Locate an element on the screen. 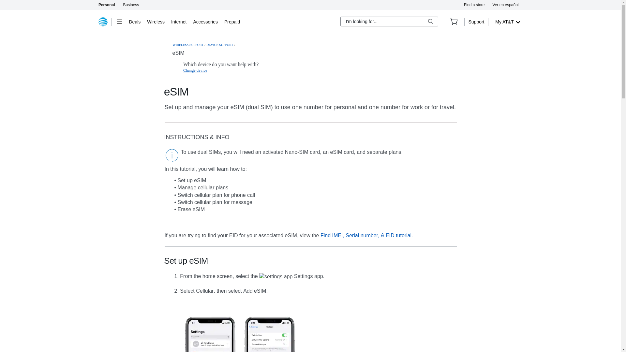 The width and height of the screenshot is (626, 352). Personal is located at coordinates (106, 5).